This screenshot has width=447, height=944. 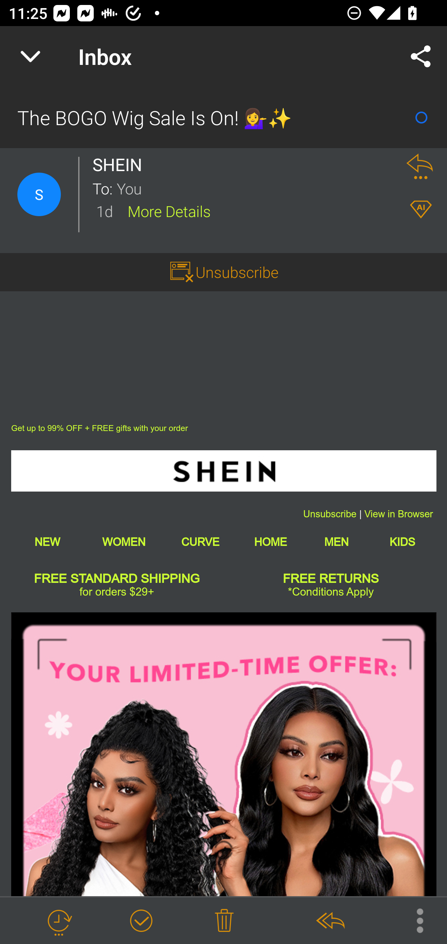 I want to click on Share, so click(x=421, y=57).